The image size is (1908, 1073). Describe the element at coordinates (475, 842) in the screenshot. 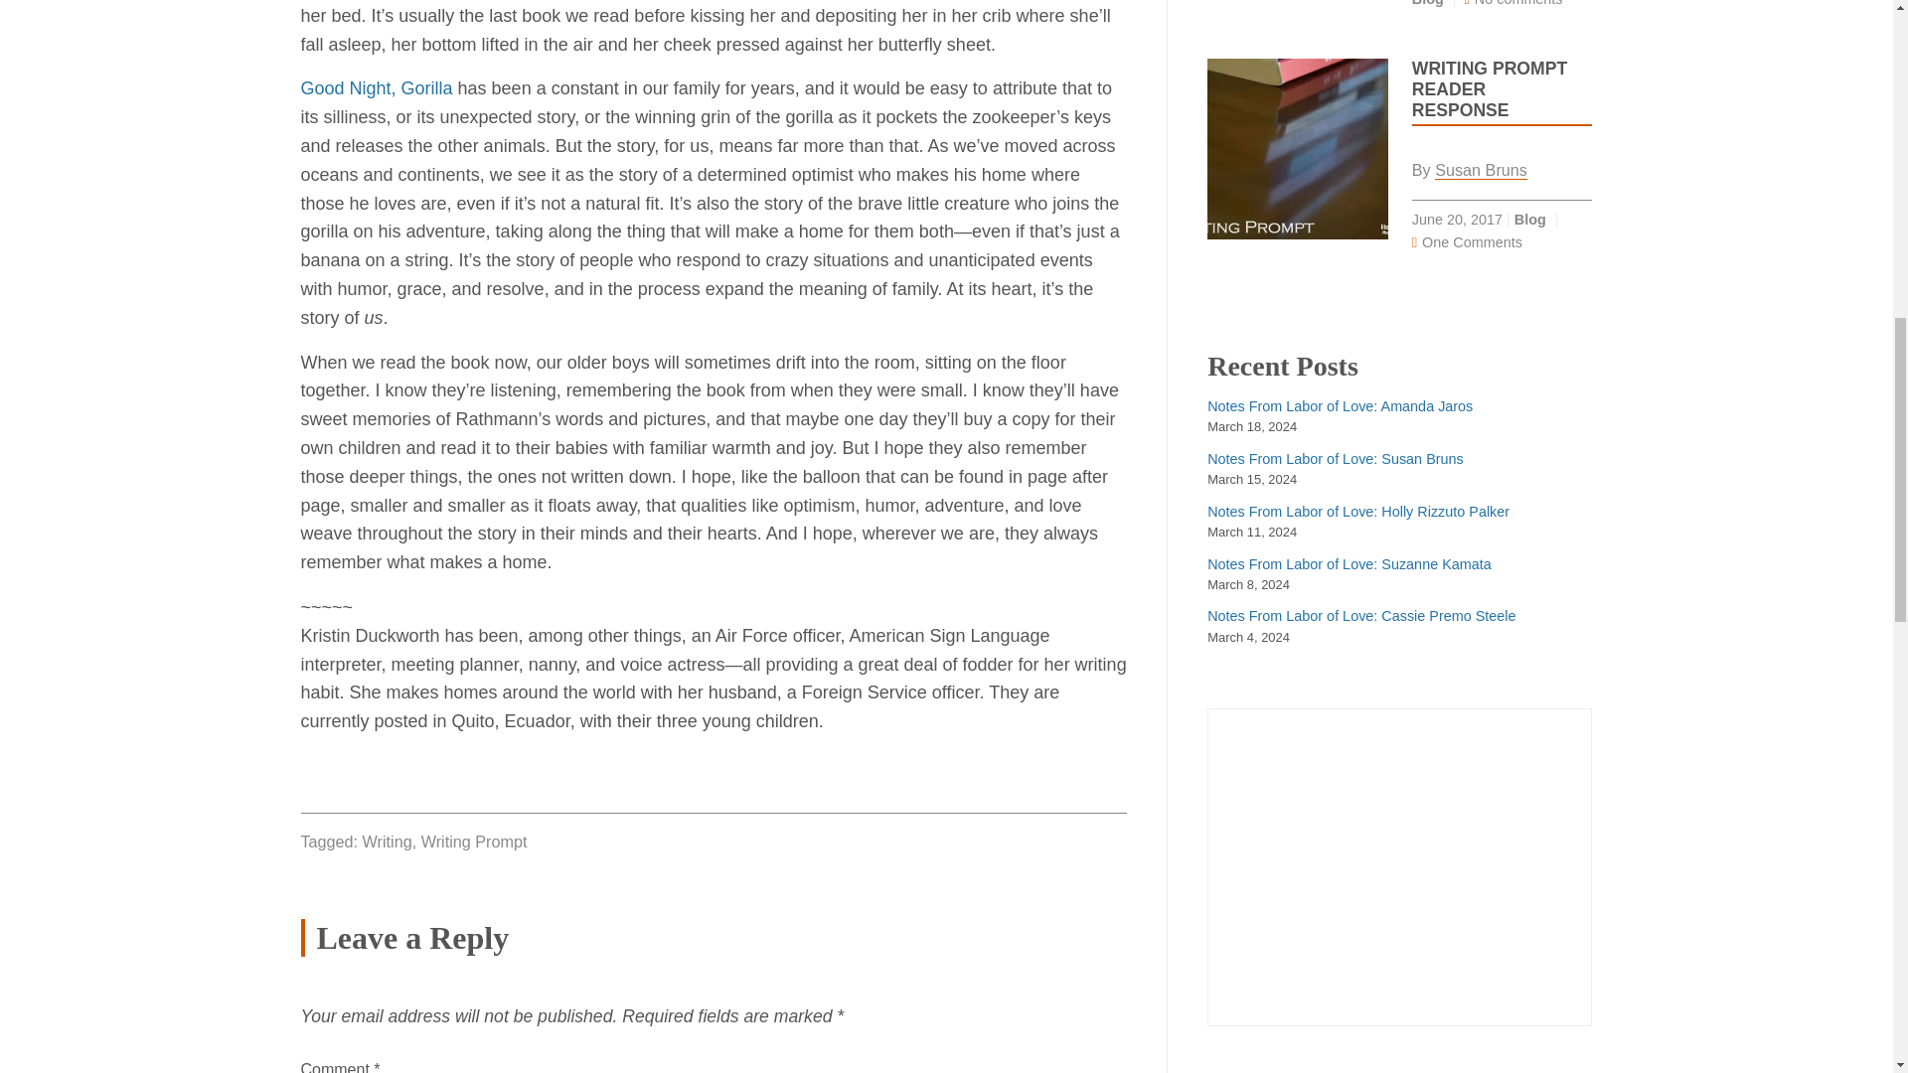

I see `Writing Prompt` at that location.